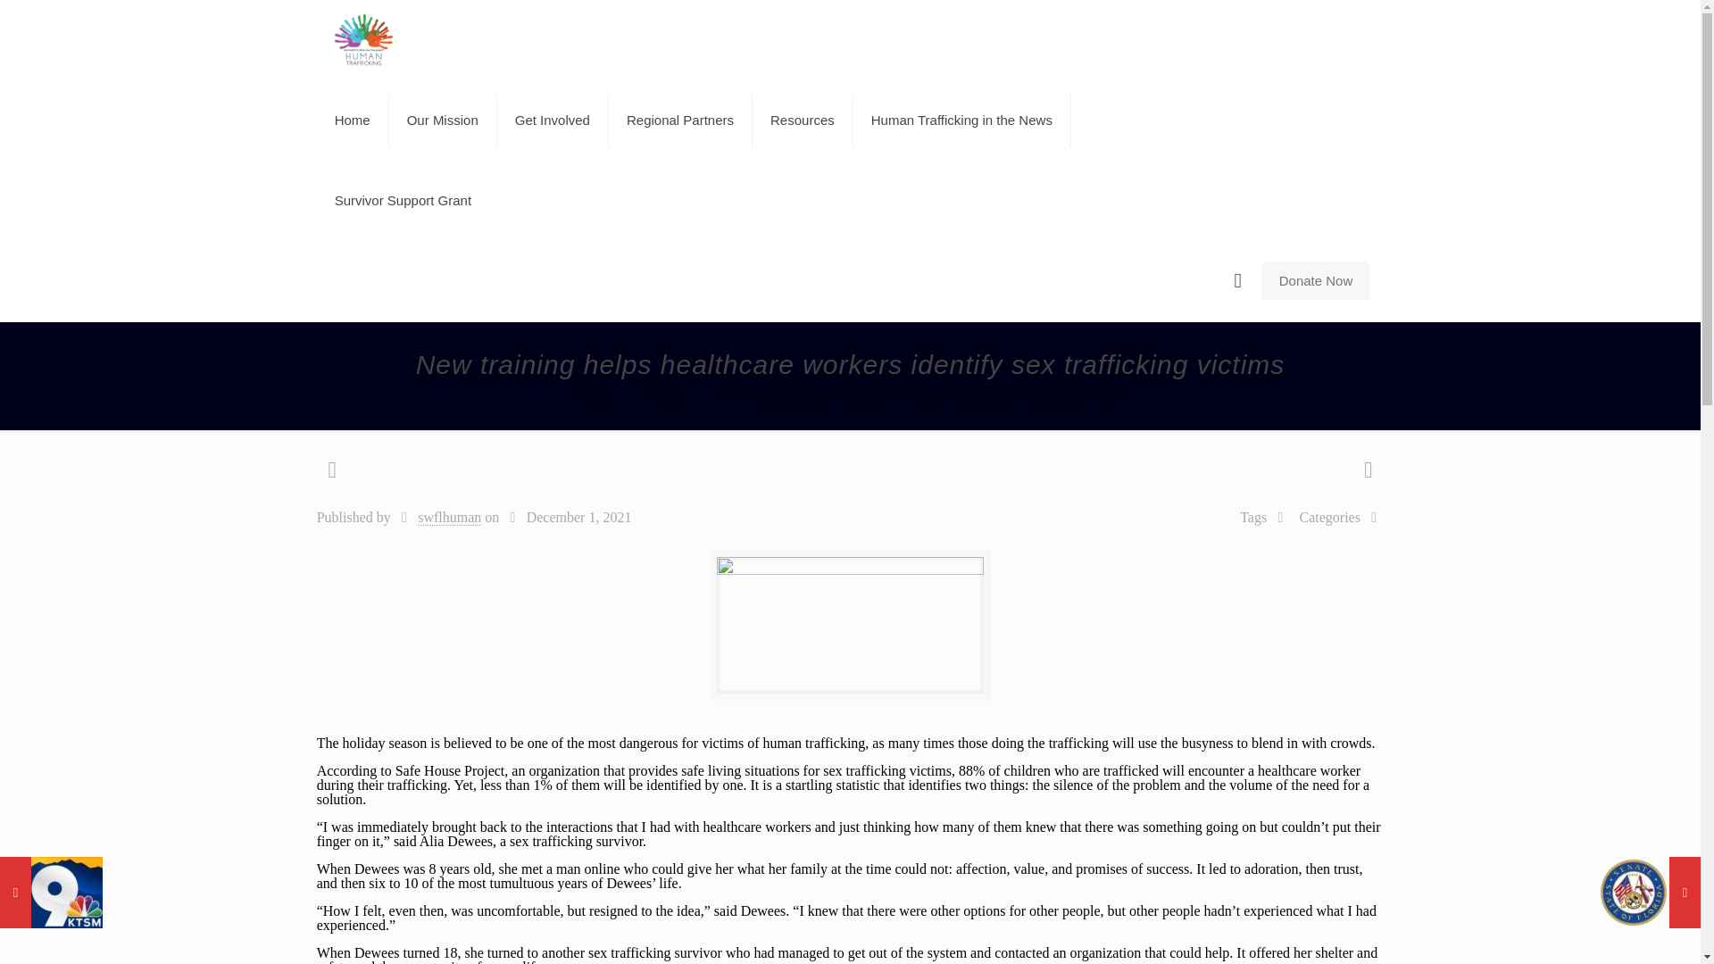  I want to click on Home, so click(595, 396).